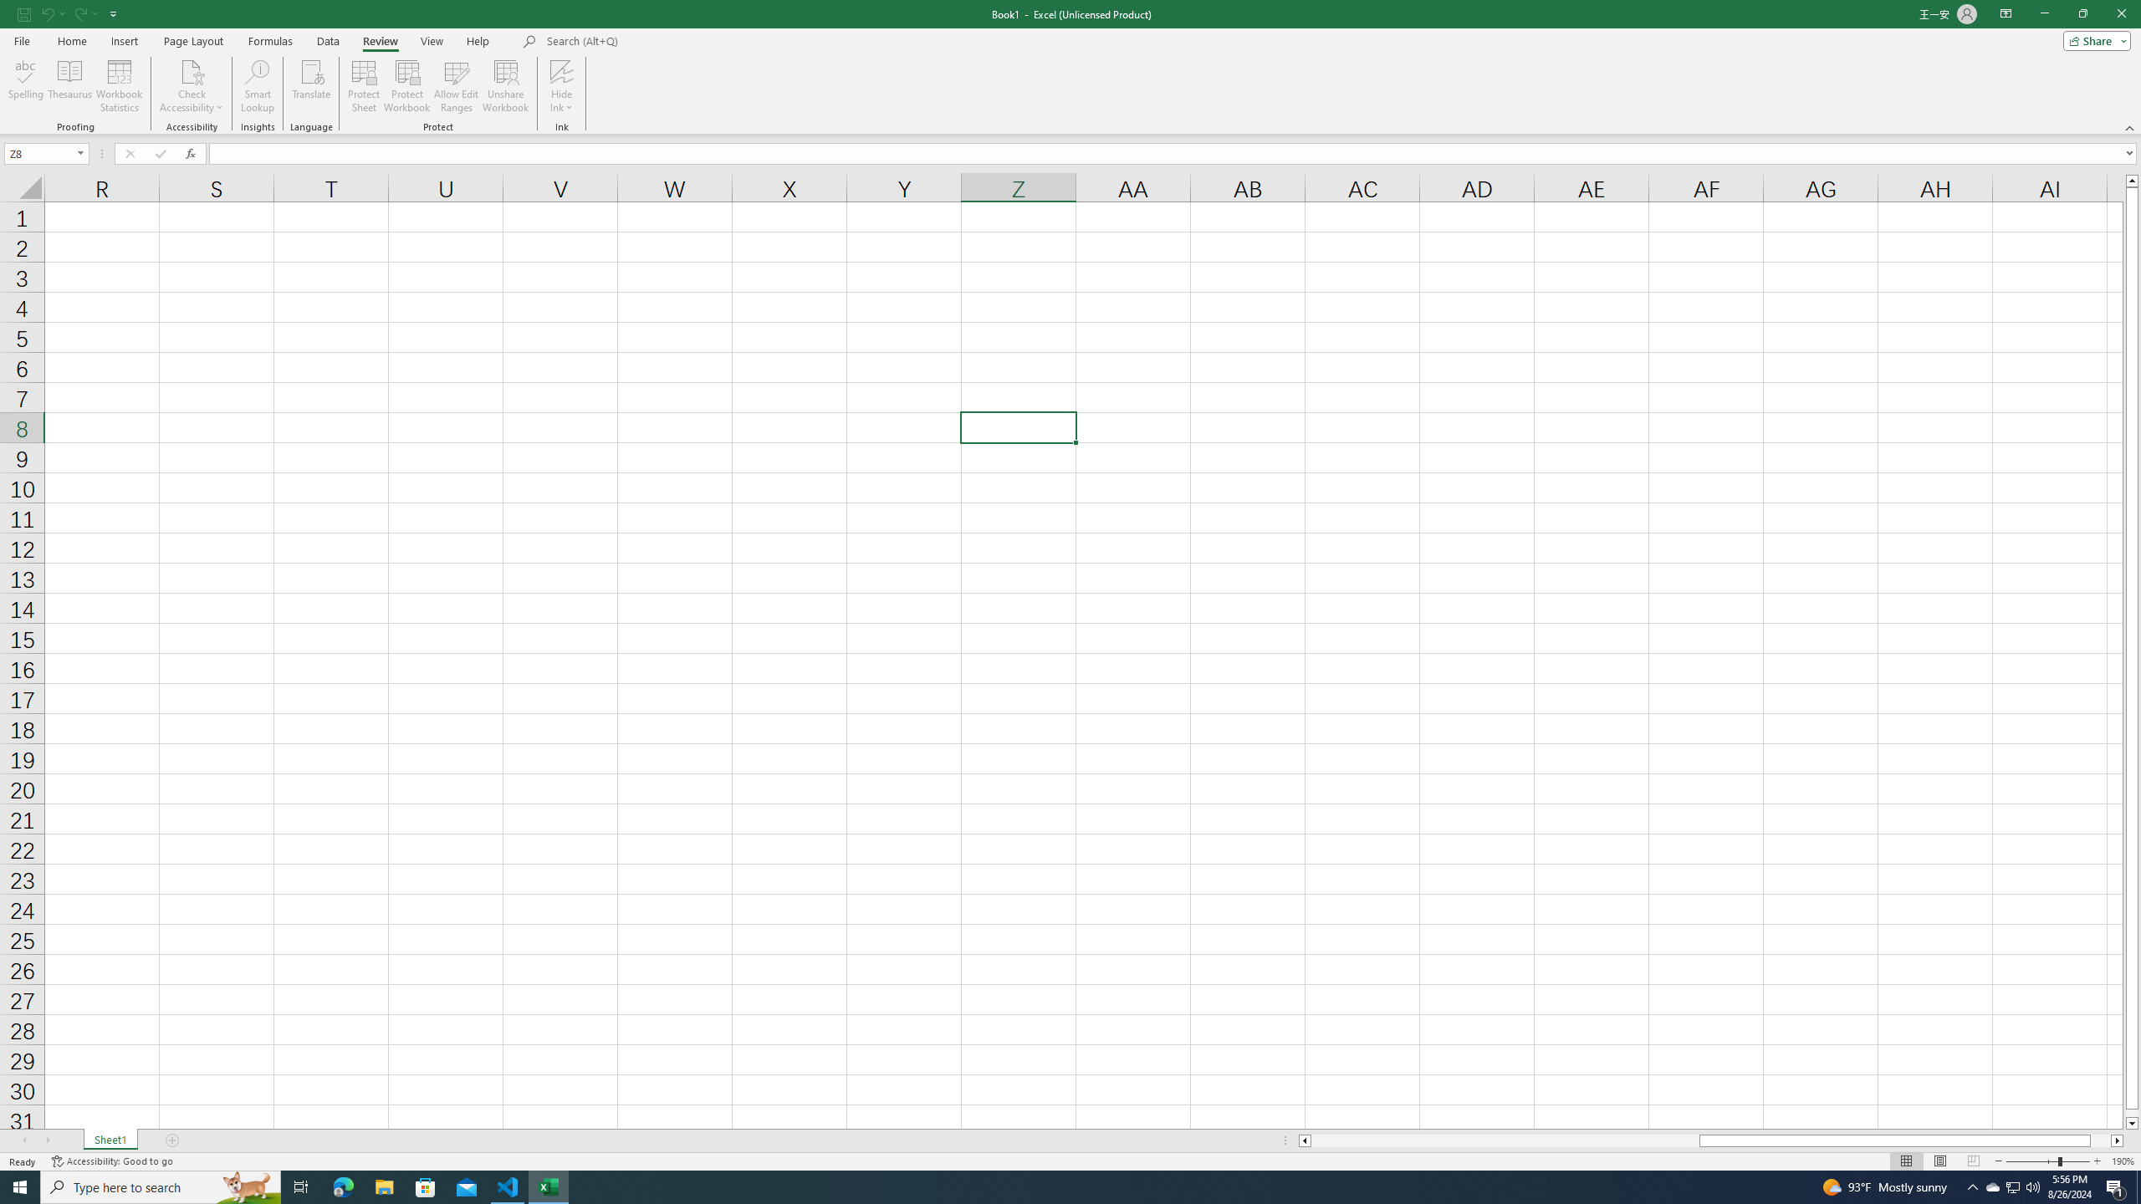  I want to click on Hide Ink, so click(562, 71).